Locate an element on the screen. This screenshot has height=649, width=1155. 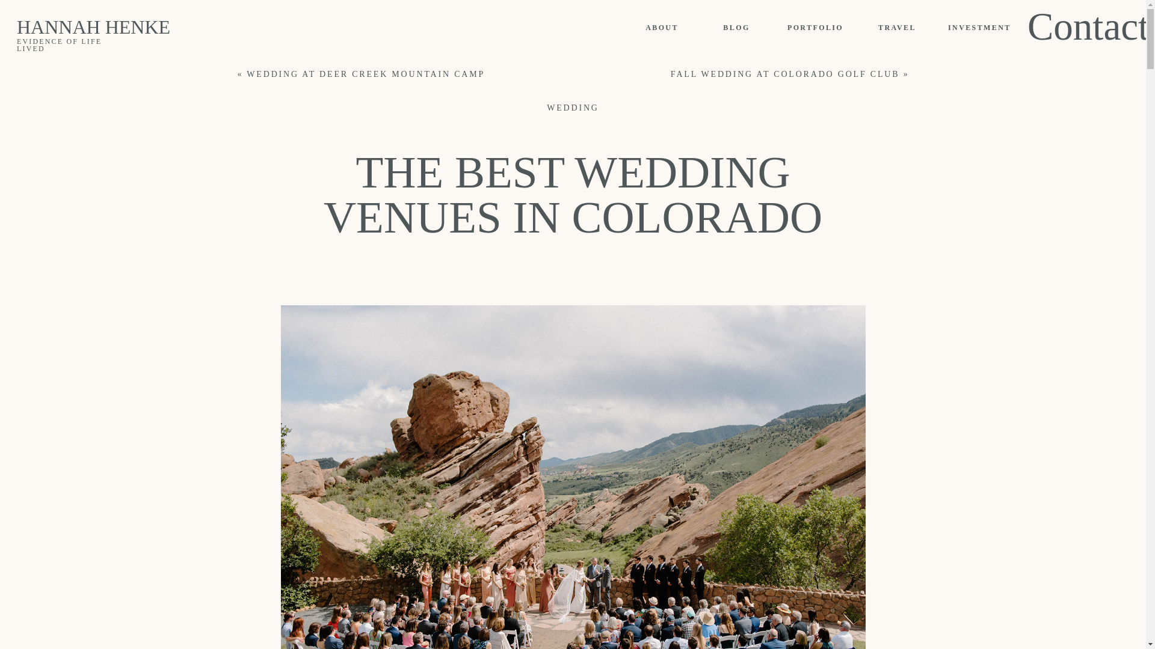
PORTFOLIO is located at coordinates (815, 28).